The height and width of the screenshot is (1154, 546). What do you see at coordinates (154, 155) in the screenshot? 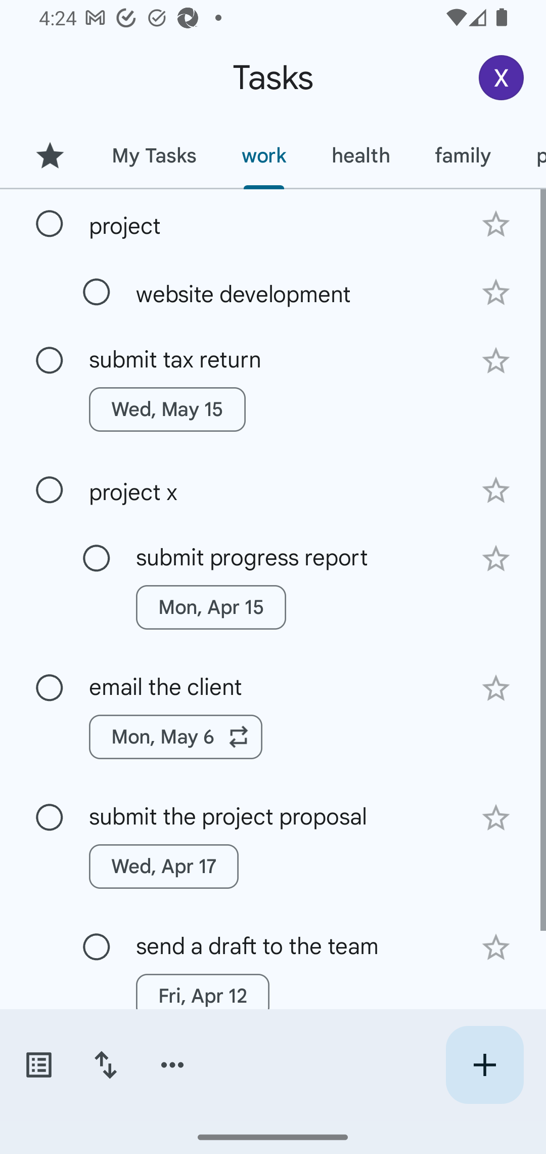
I see `My Tasks` at bounding box center [154, 155].